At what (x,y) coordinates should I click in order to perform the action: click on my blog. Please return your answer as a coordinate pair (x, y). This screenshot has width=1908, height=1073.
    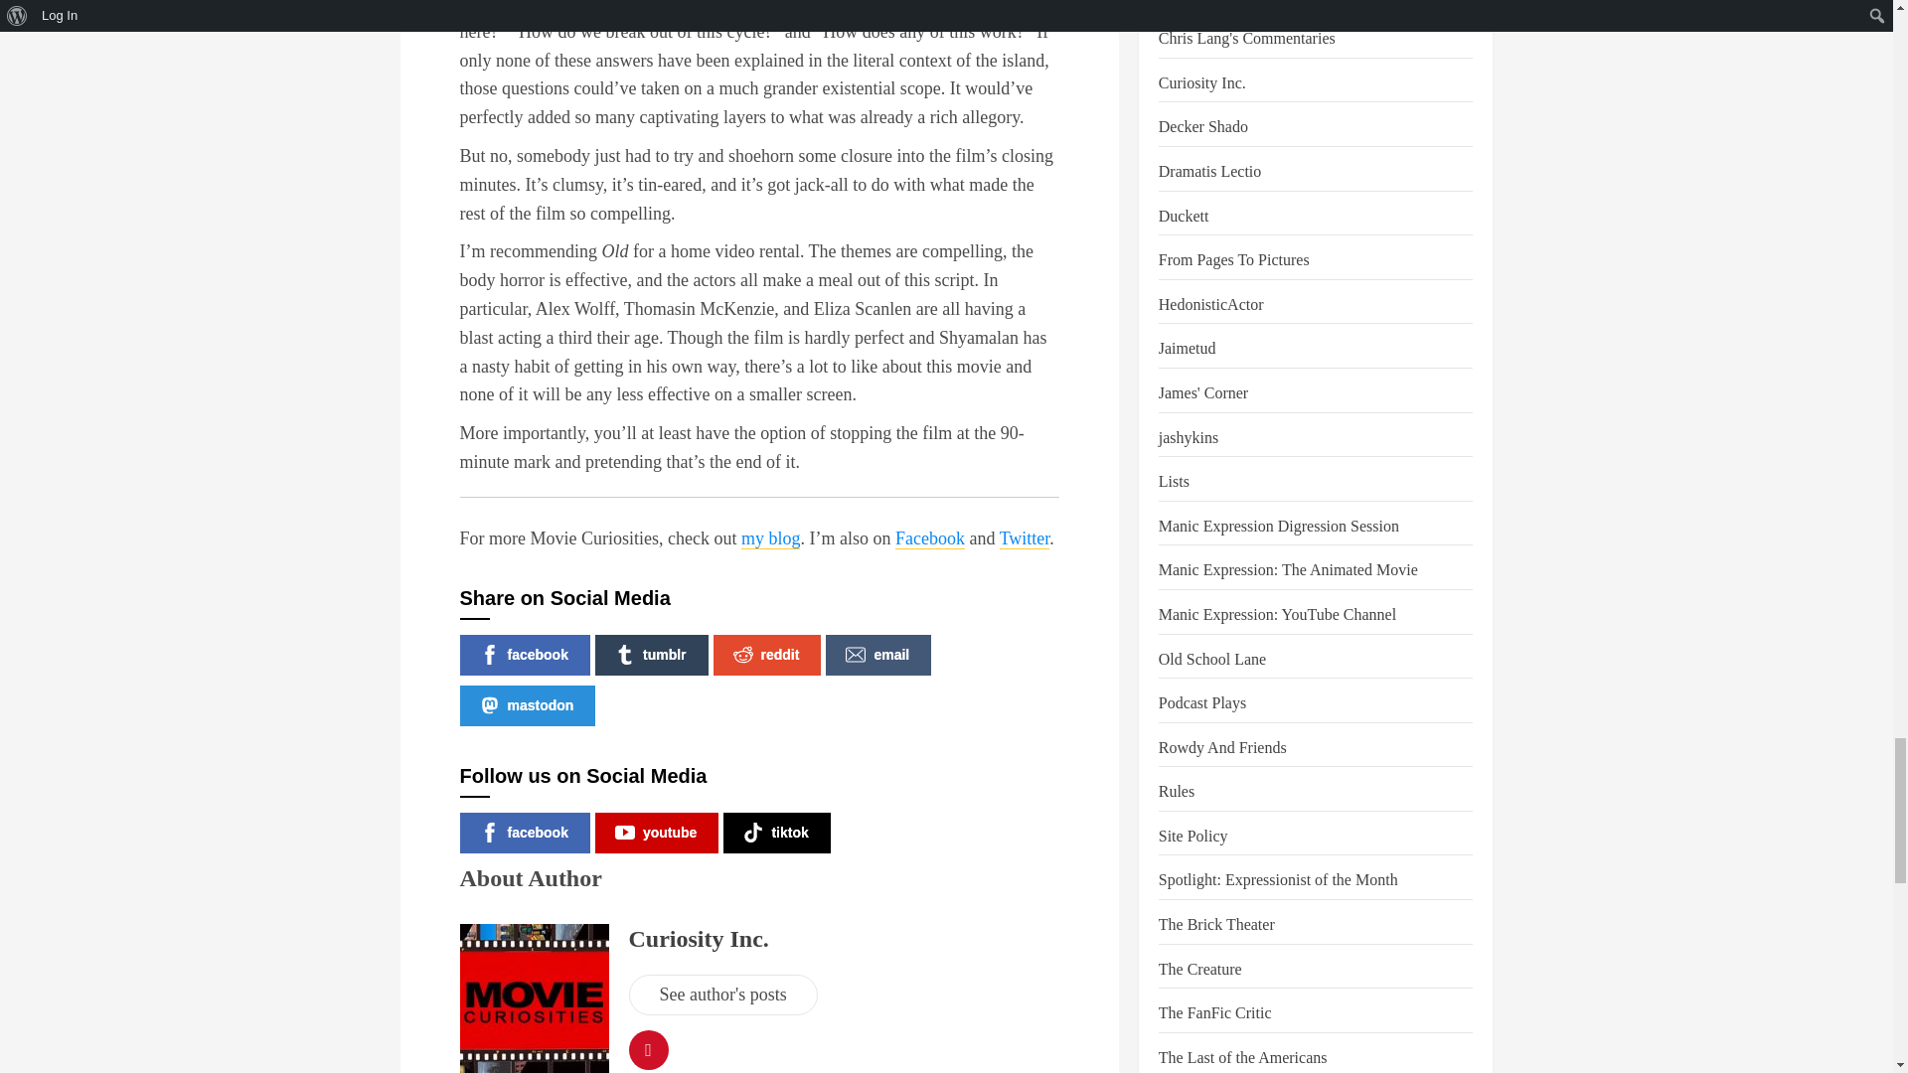
    Looking at the image, I should click on (771, 538).